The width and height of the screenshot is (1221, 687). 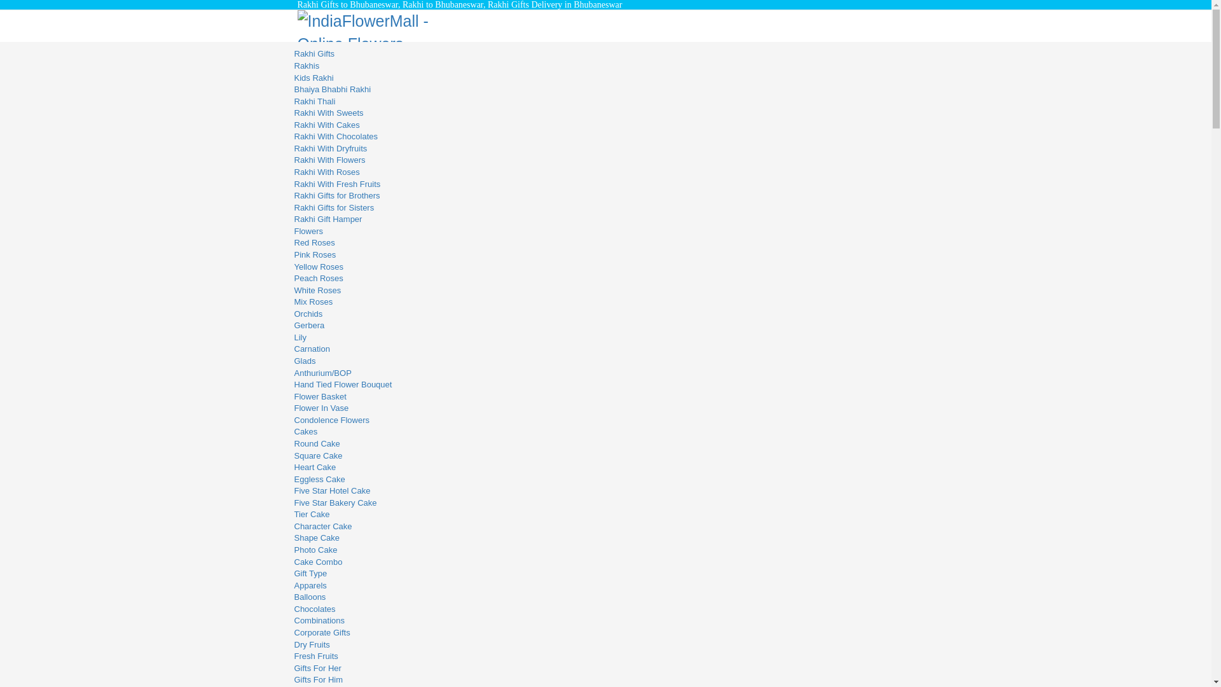 I want to click on Flower Basket, so click(x=319, y=396).